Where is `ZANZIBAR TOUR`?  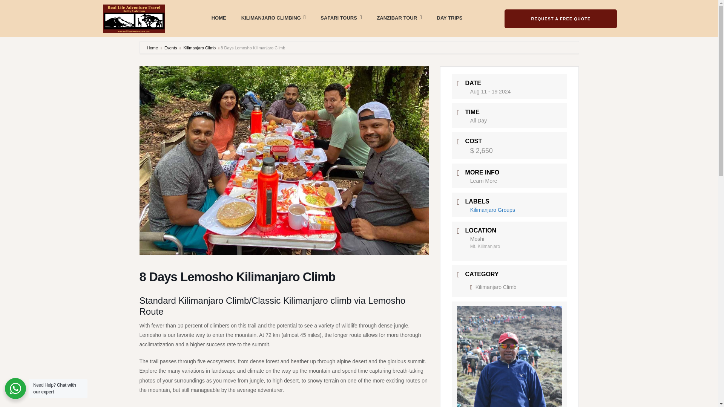
ZANZIBAR TOUR is located at coordinates (399, 17).